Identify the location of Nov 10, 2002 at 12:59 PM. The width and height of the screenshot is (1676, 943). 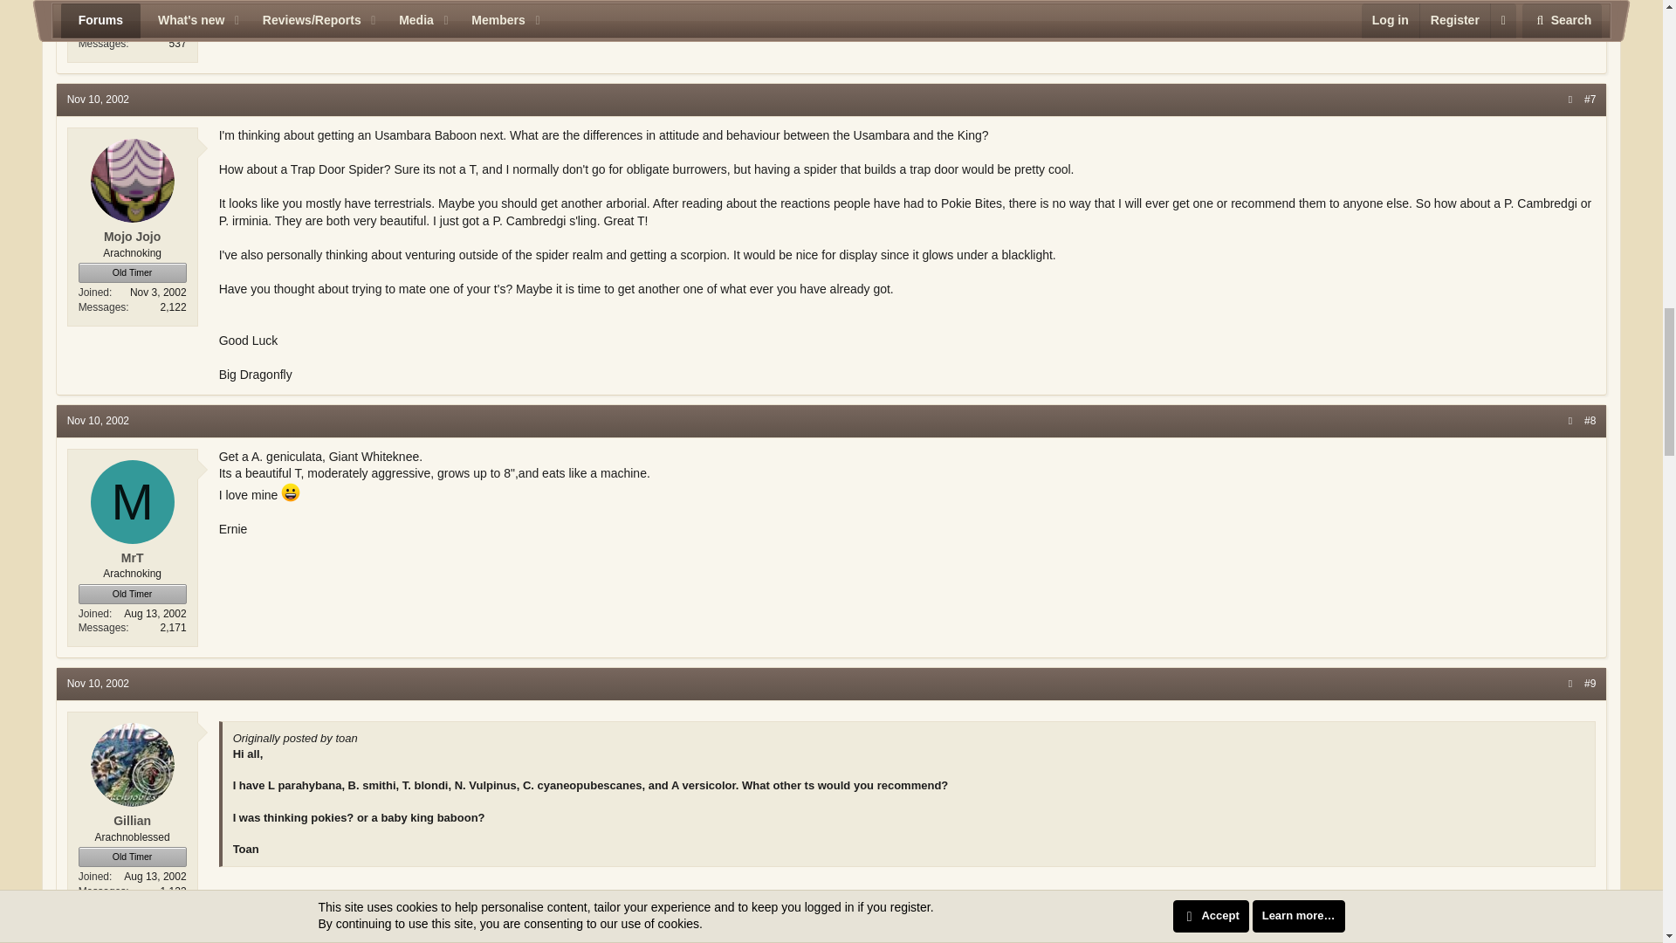
(98, 683).